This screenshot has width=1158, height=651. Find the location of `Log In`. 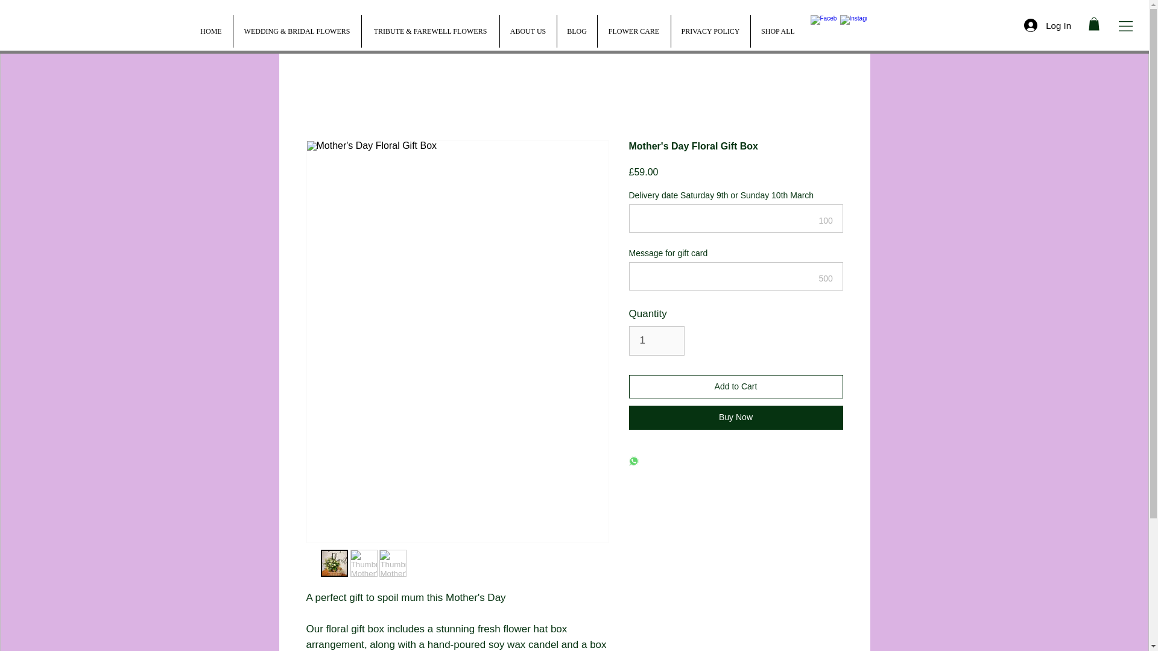

Log In is located at coordinates (1047, 25).